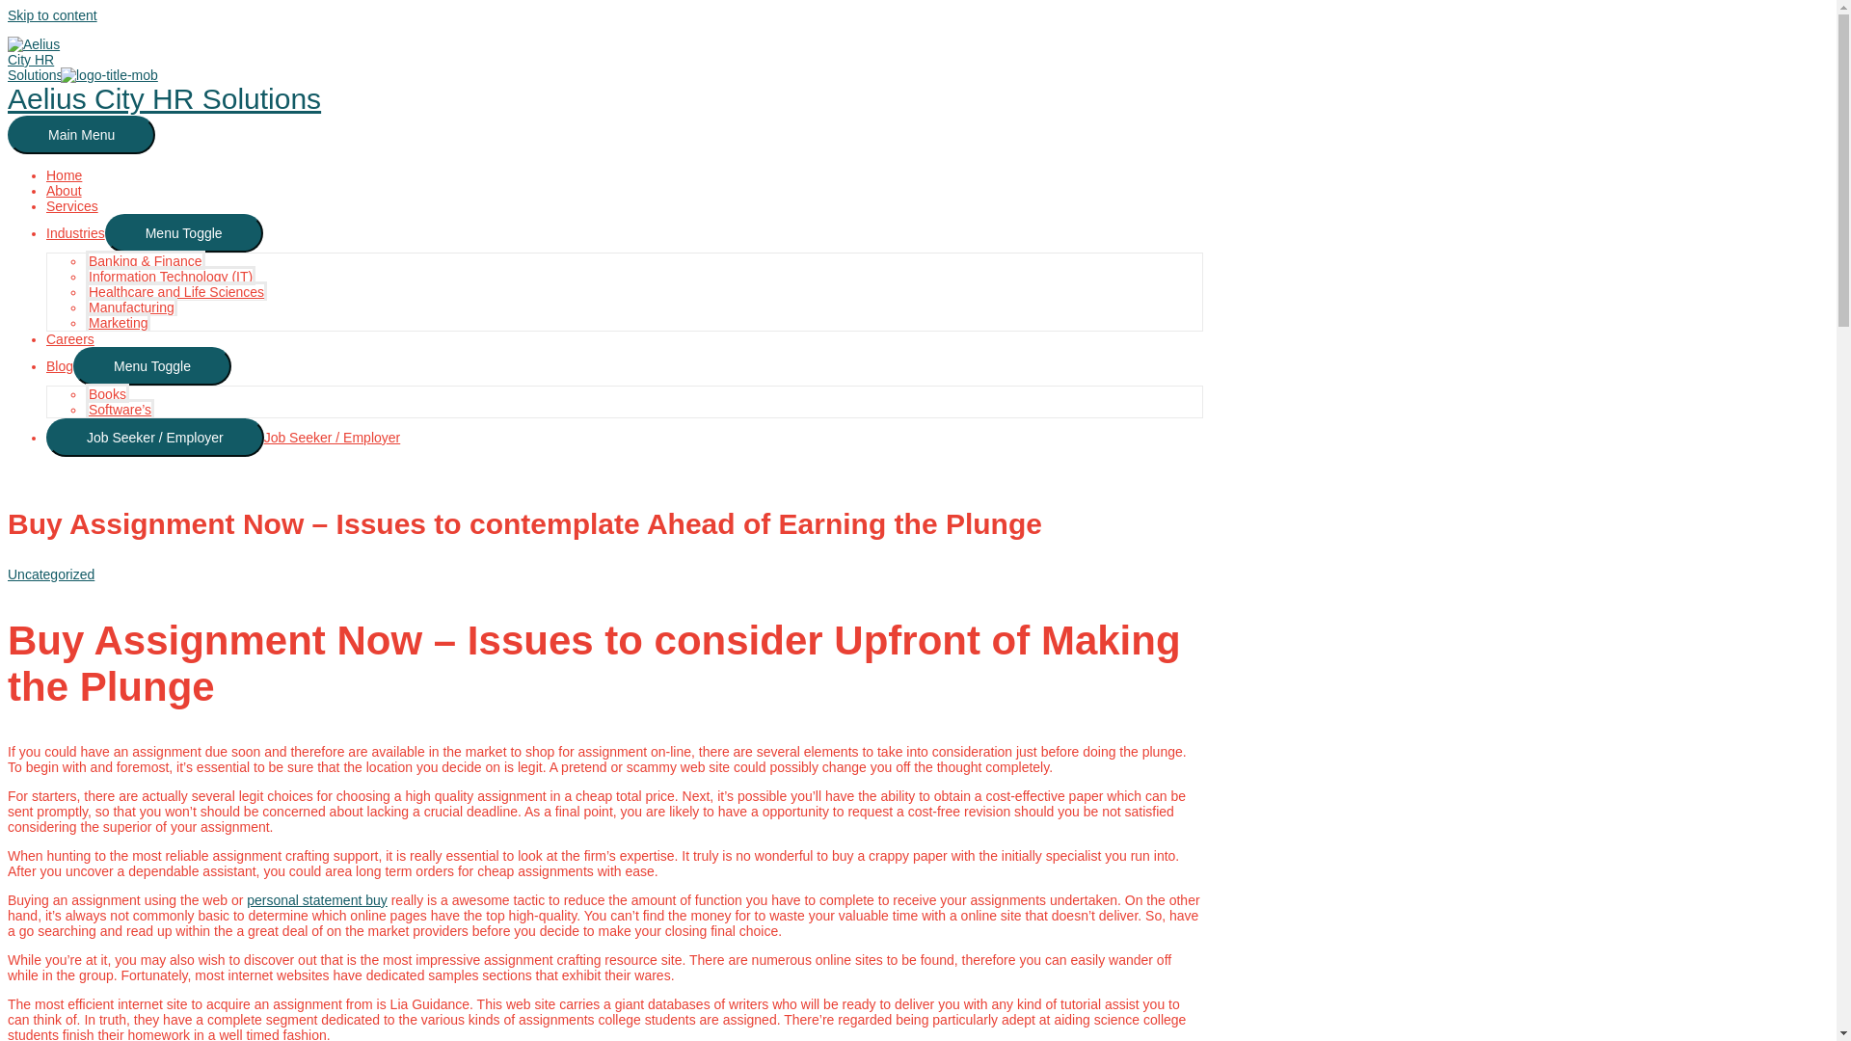  What do you see at coordinates (316, 899) in the screenshot?
I see `personal statement buy` at bounding box center [316, 899].